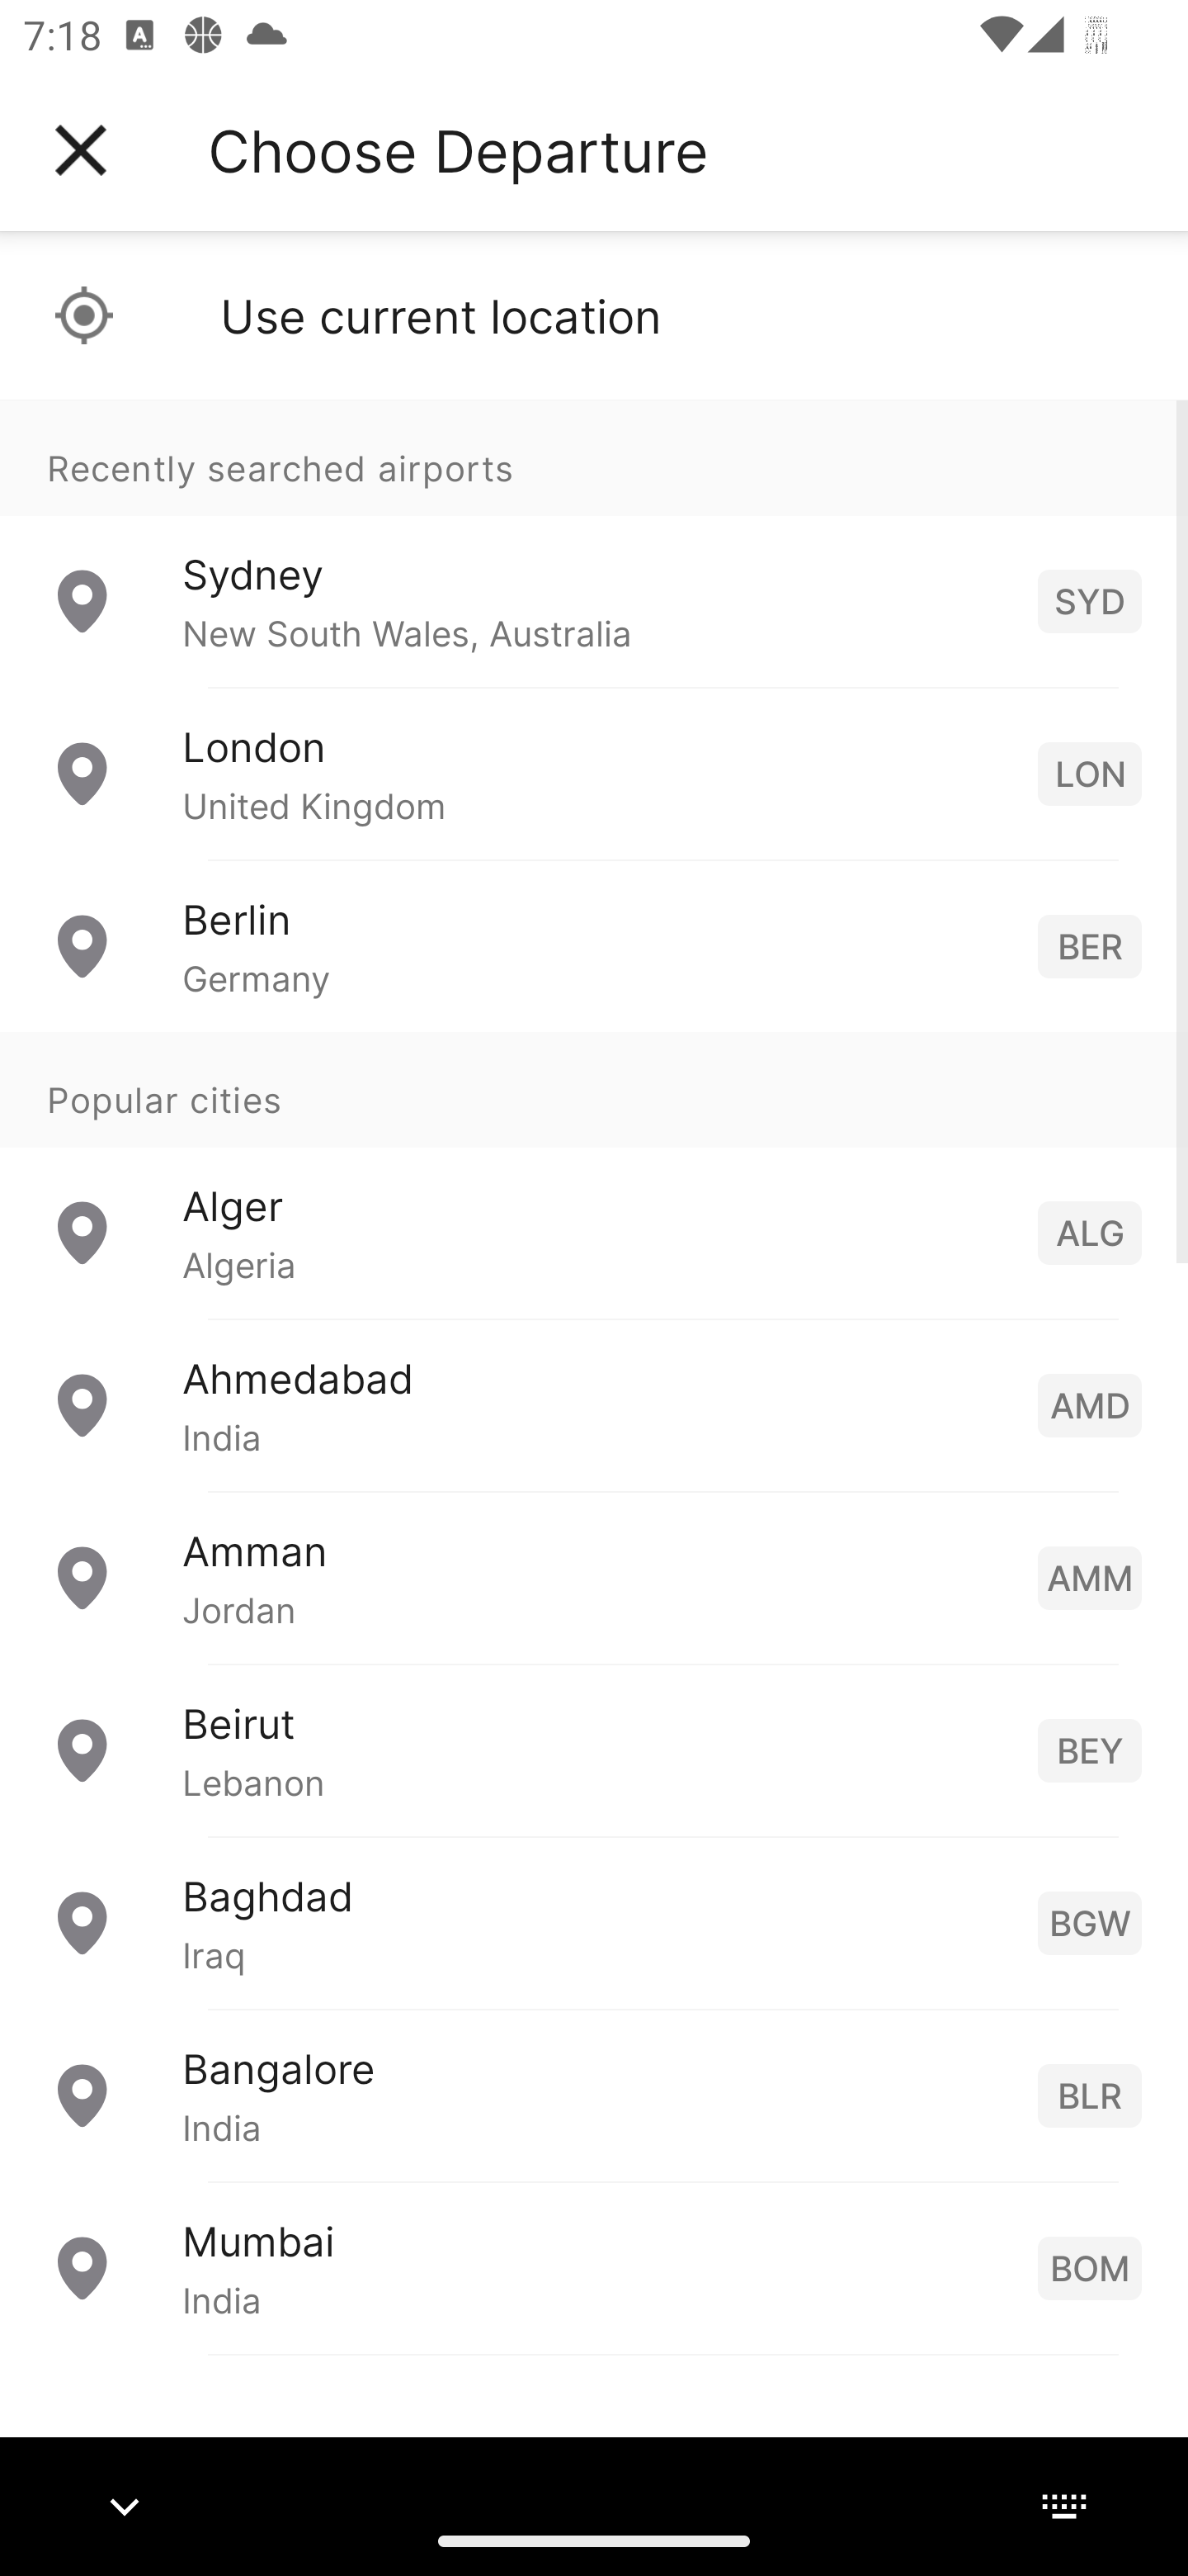  Describe the element at coordinates (594, 1750) in the screenshot. I see `Beirut Lebanon BEY` at that location.